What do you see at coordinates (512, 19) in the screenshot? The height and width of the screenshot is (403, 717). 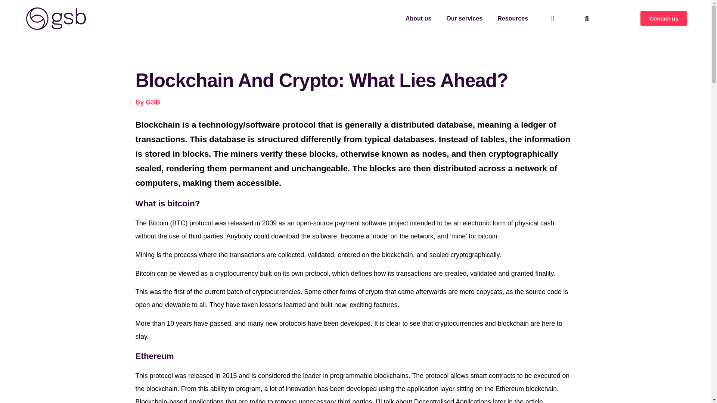 I see `Resources` at bounding box center [512, 19].